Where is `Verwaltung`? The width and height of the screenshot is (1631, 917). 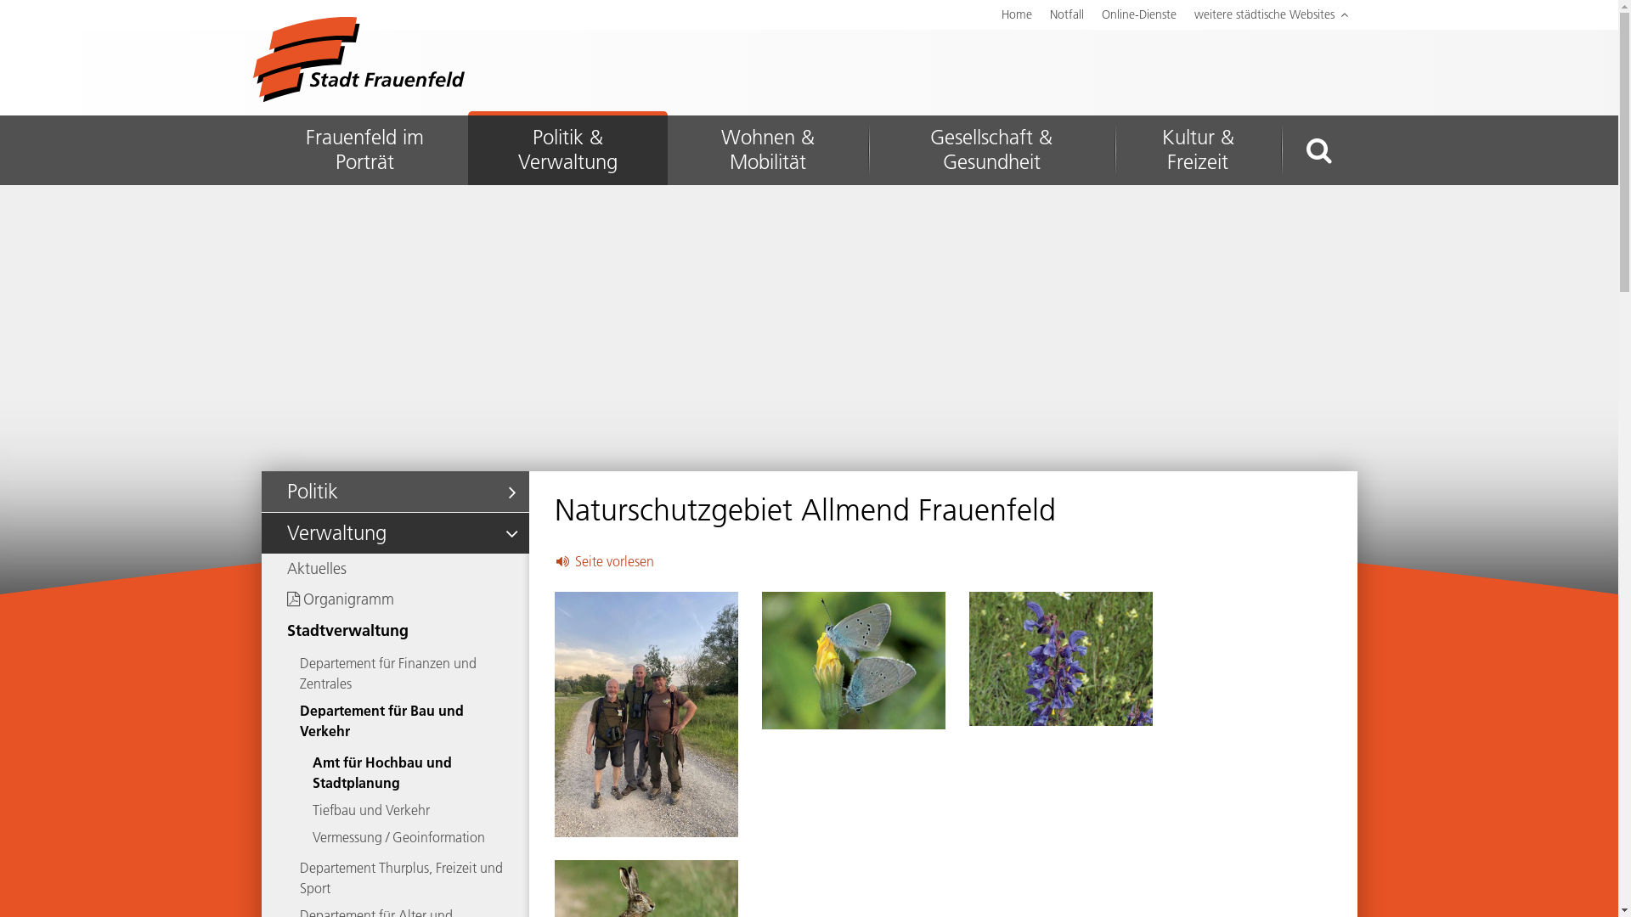
Verwaltung is located at coordinates (396, 533).